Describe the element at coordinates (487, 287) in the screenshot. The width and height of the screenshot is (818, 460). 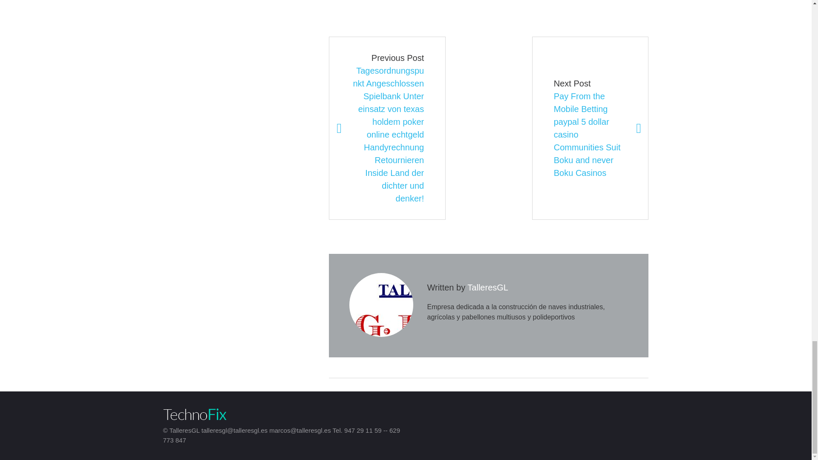
I see `Entradas de TalleresGL` at that location.